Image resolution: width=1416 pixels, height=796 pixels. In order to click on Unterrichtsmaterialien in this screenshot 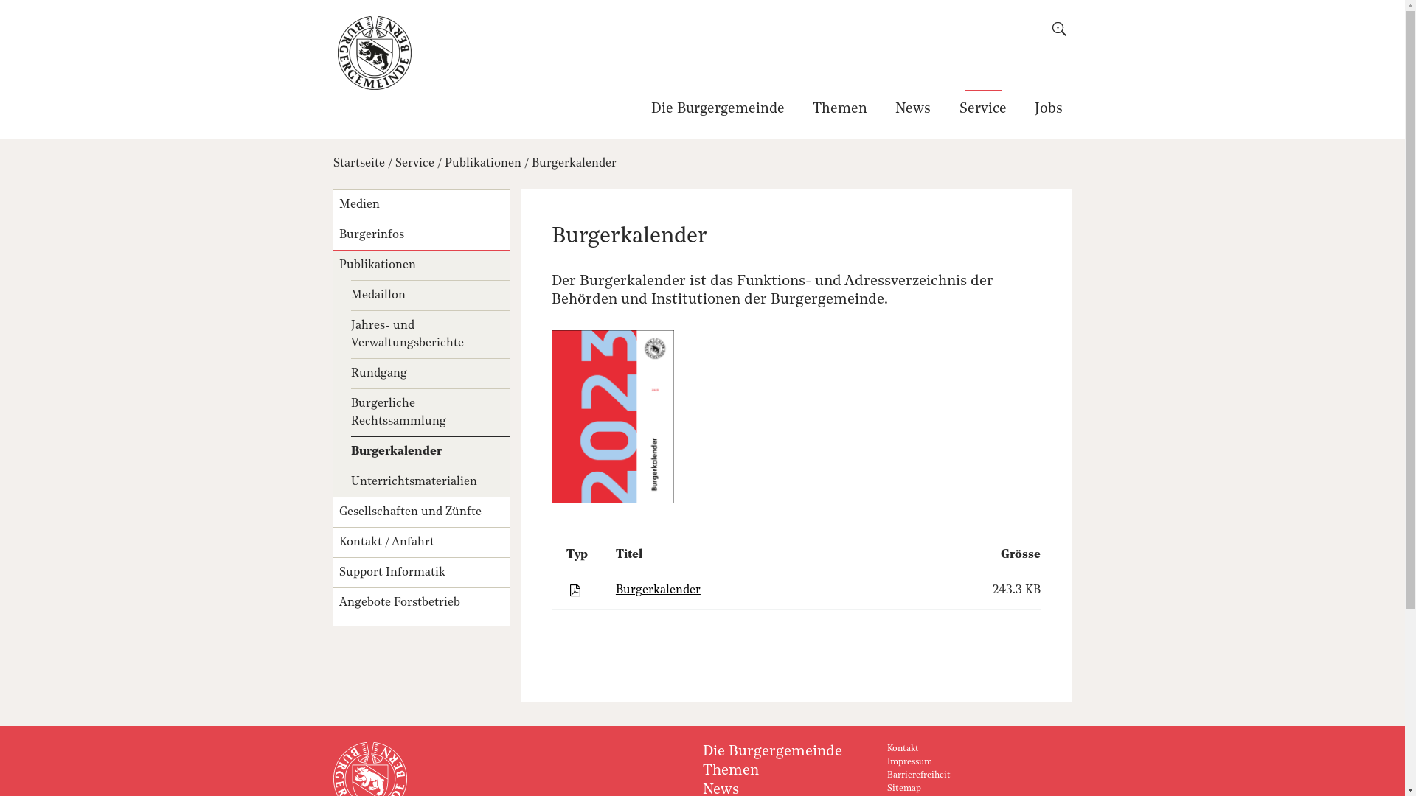, I will do `click(430, 482)`.